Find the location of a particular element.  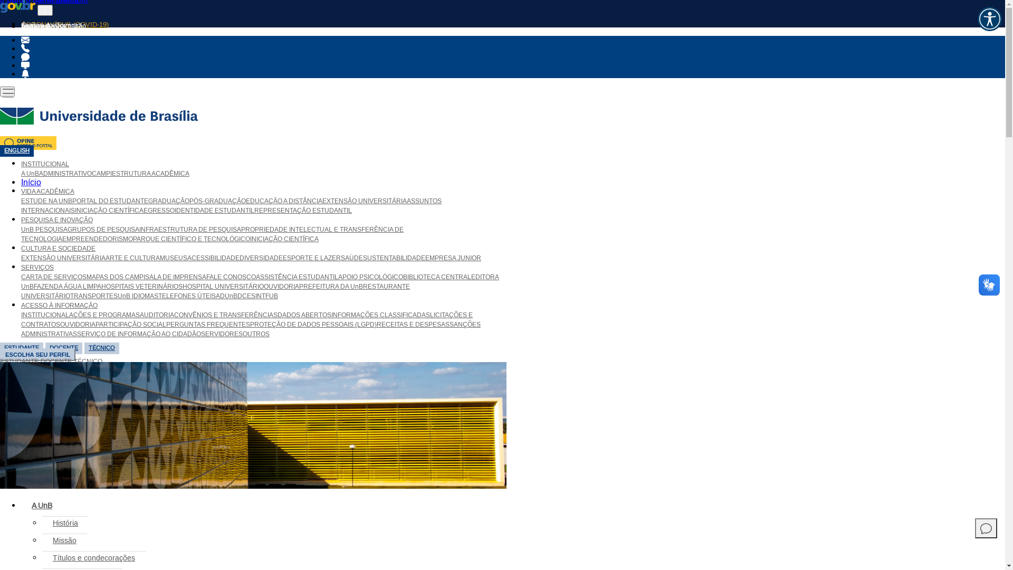

INSTITUCIONAL is located at coordinates (45, 316).